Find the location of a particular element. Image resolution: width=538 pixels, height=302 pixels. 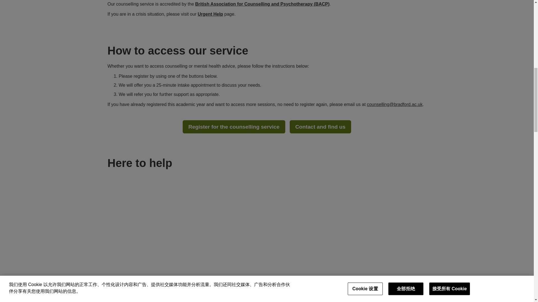

Urgent Help is located at coordinates (210, 14).